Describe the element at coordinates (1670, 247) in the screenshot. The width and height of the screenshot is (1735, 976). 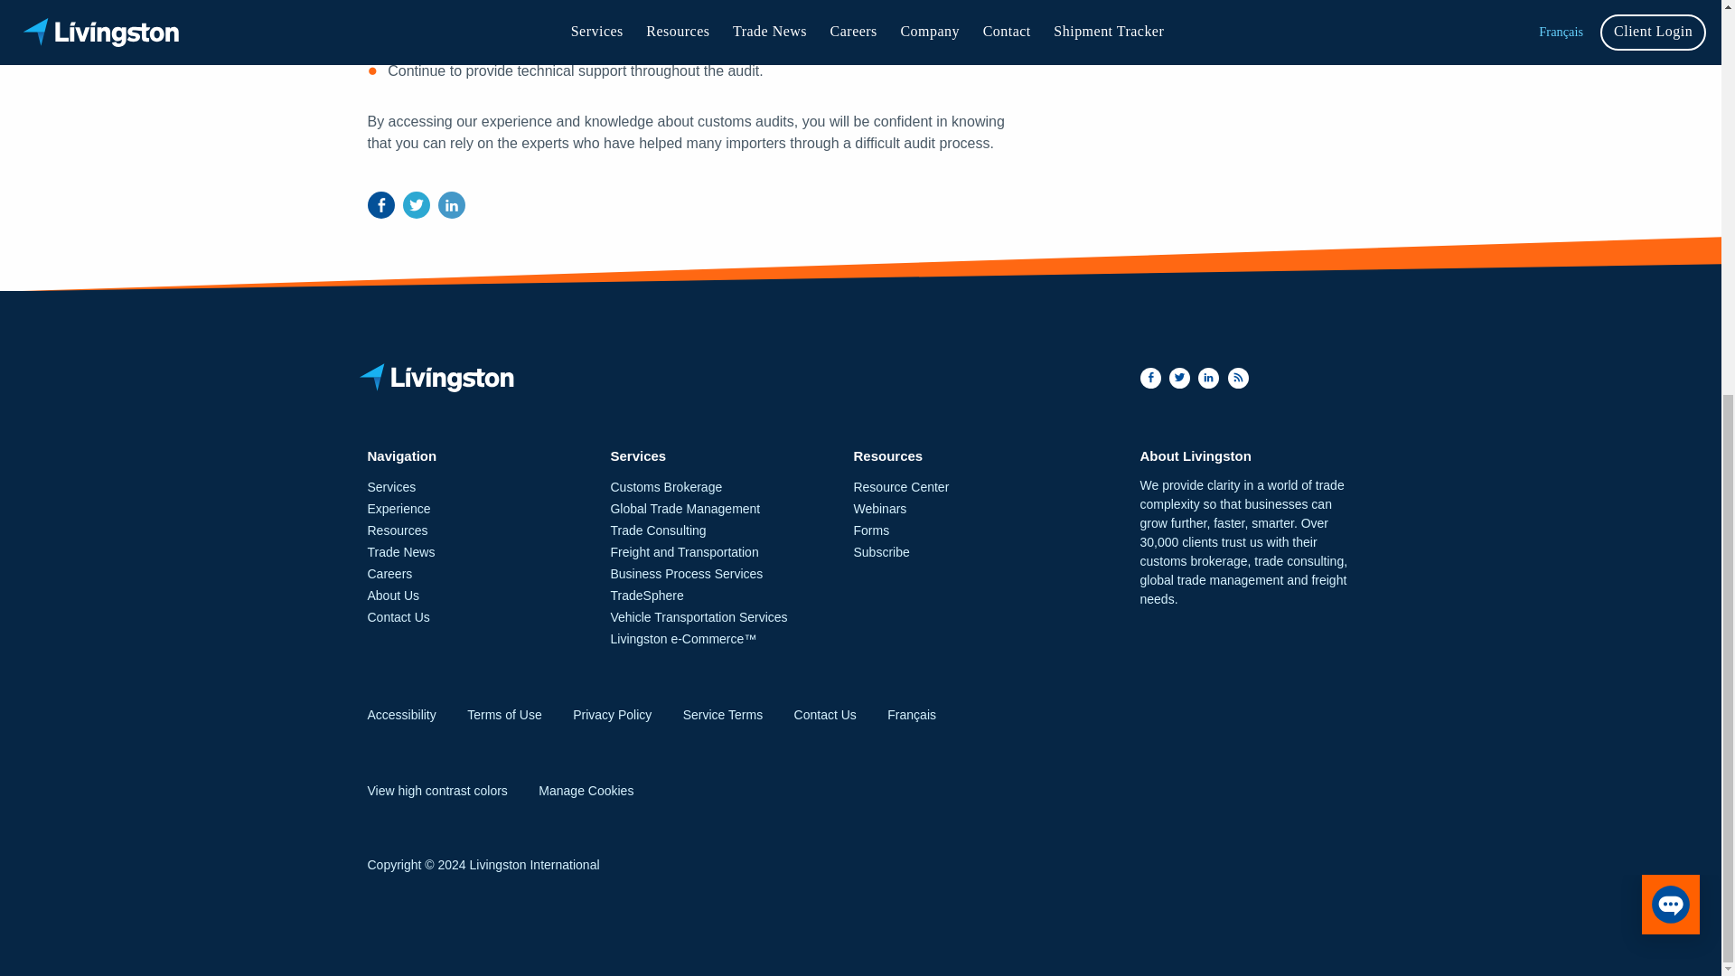
I see `Chat with bot` at that location.